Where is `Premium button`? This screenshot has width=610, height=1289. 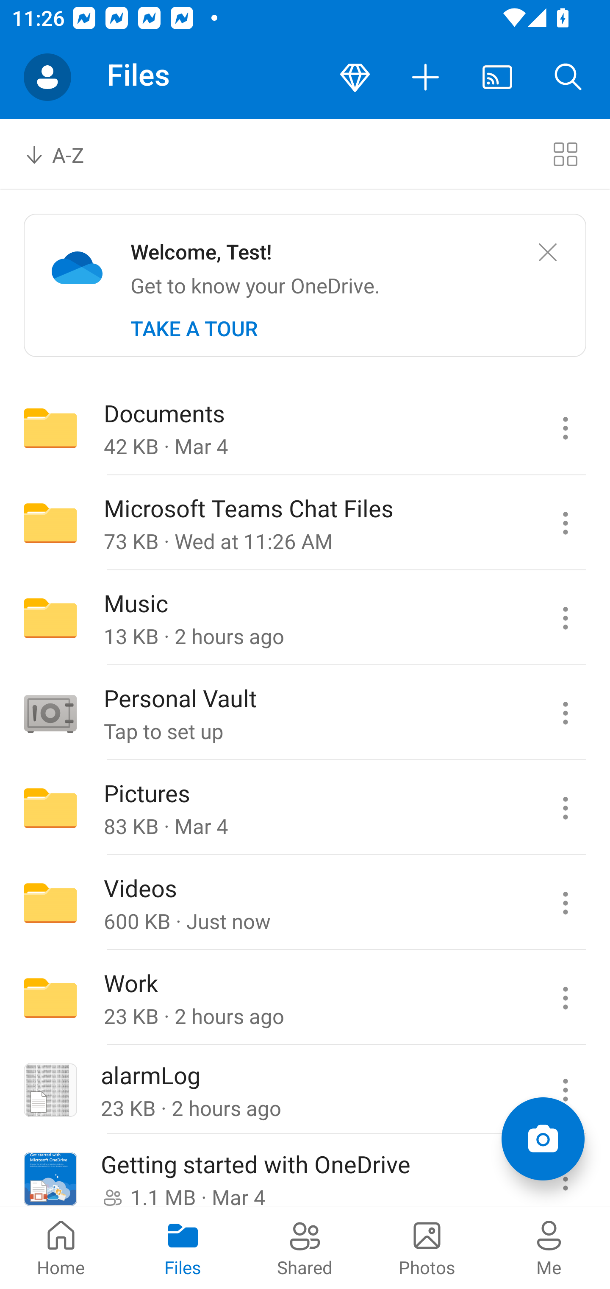 Premium button is located at coordinates (355, 77).